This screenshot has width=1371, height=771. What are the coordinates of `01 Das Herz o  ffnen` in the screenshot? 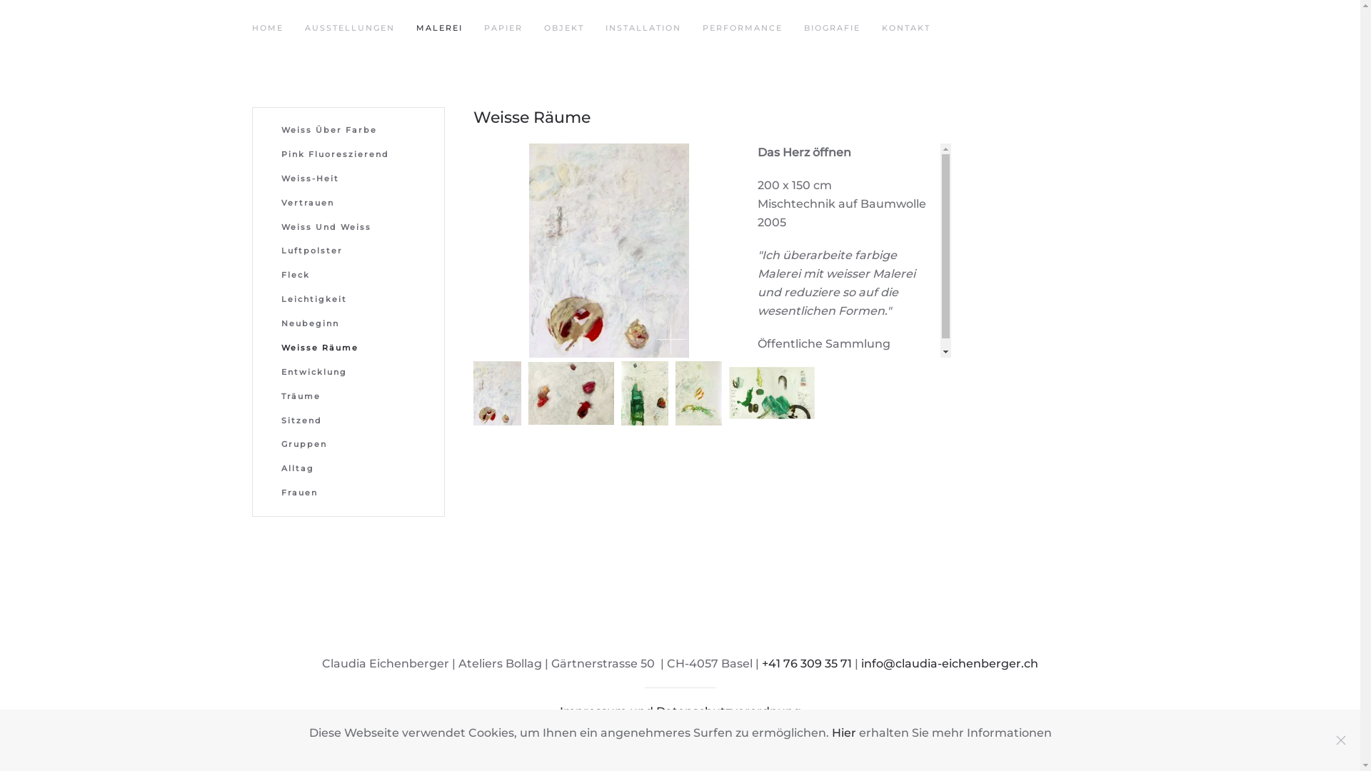 It's located at (608, 251).